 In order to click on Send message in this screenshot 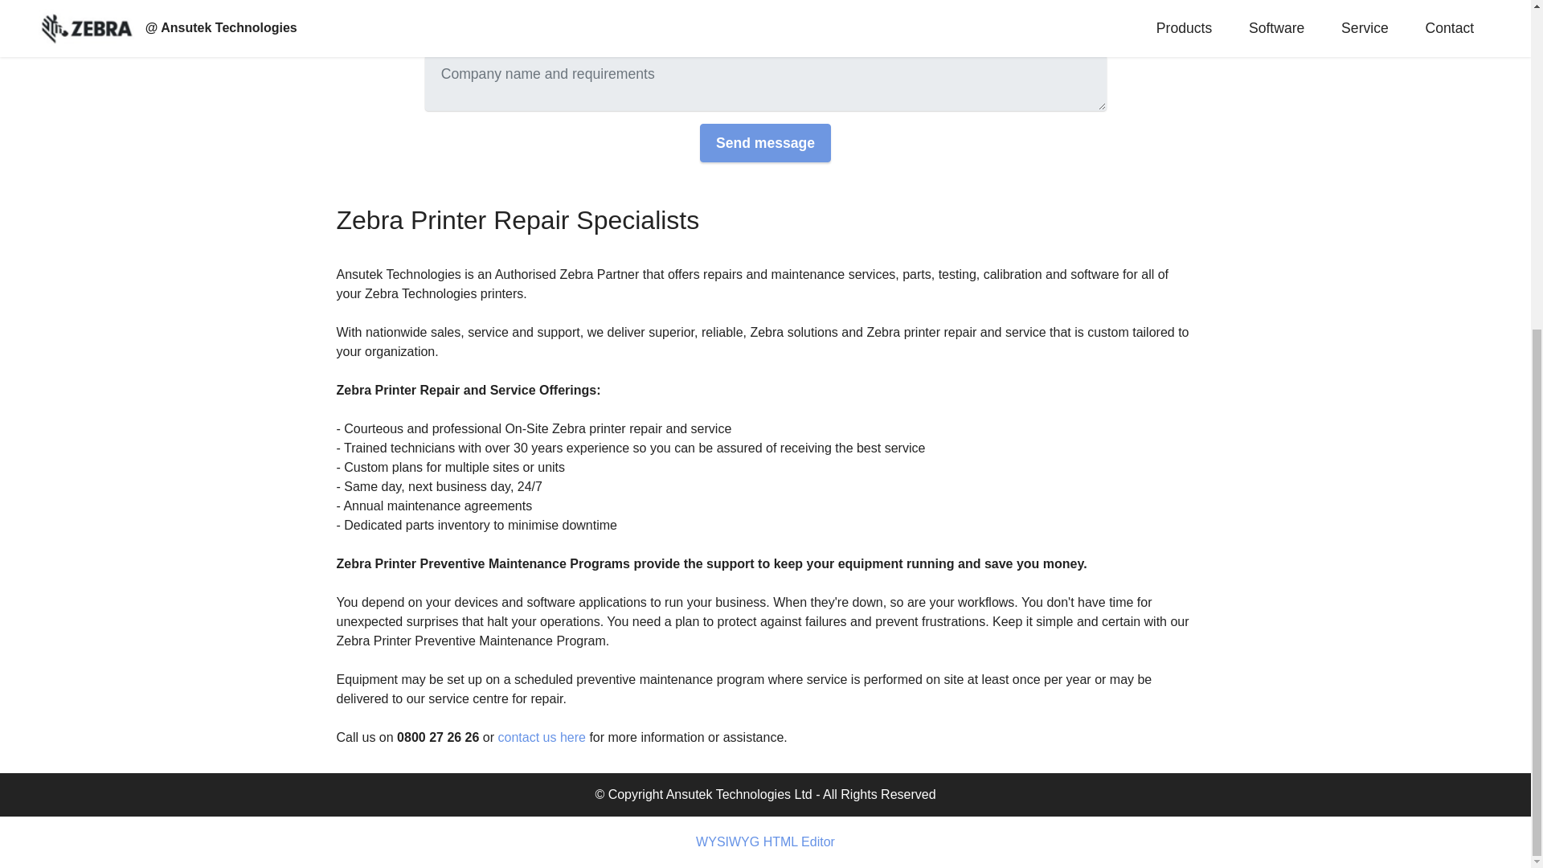, I will do `click(765, 143)`.